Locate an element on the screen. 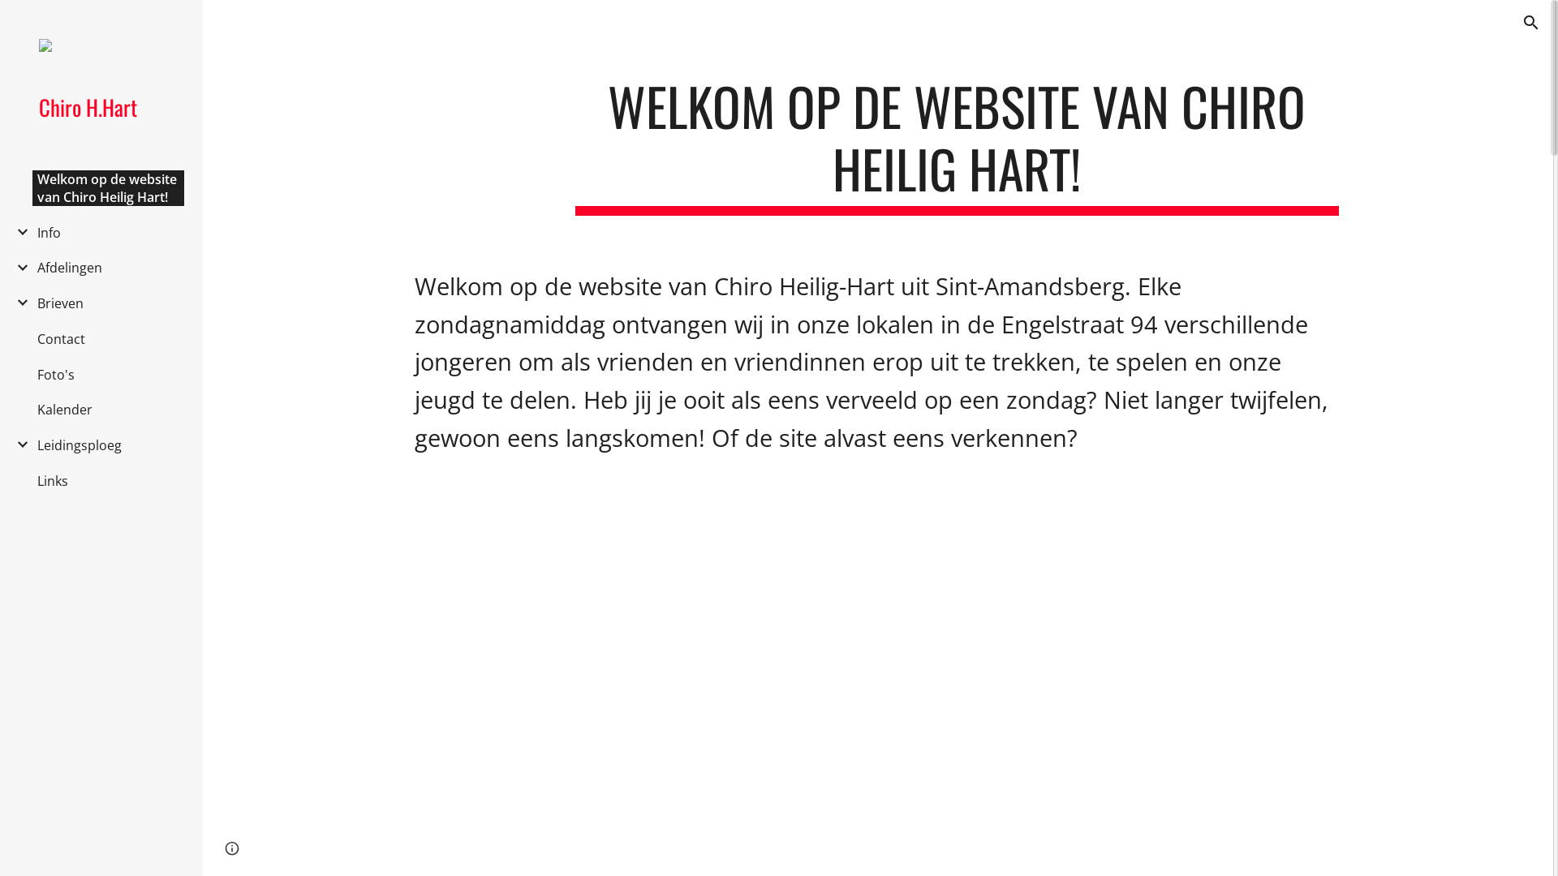  Info is located at coordinates (49, 233).